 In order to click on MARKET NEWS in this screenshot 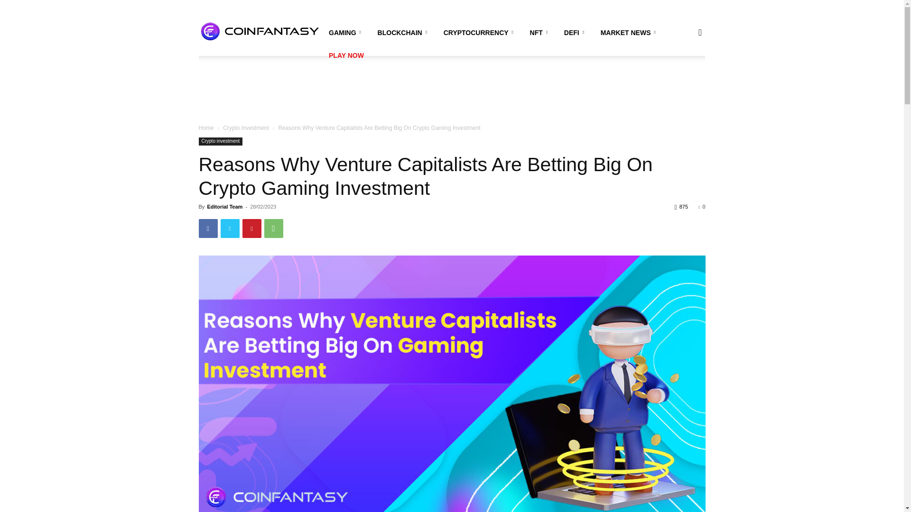, I will do `click(630, 32)`.